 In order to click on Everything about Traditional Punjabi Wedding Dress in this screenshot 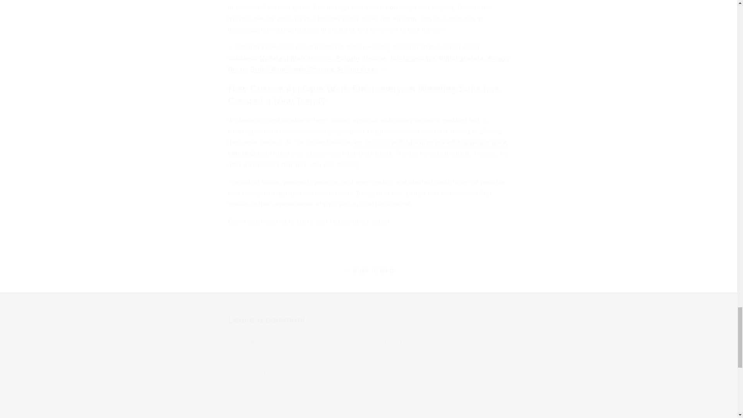, I will do `click(348, 58)`.